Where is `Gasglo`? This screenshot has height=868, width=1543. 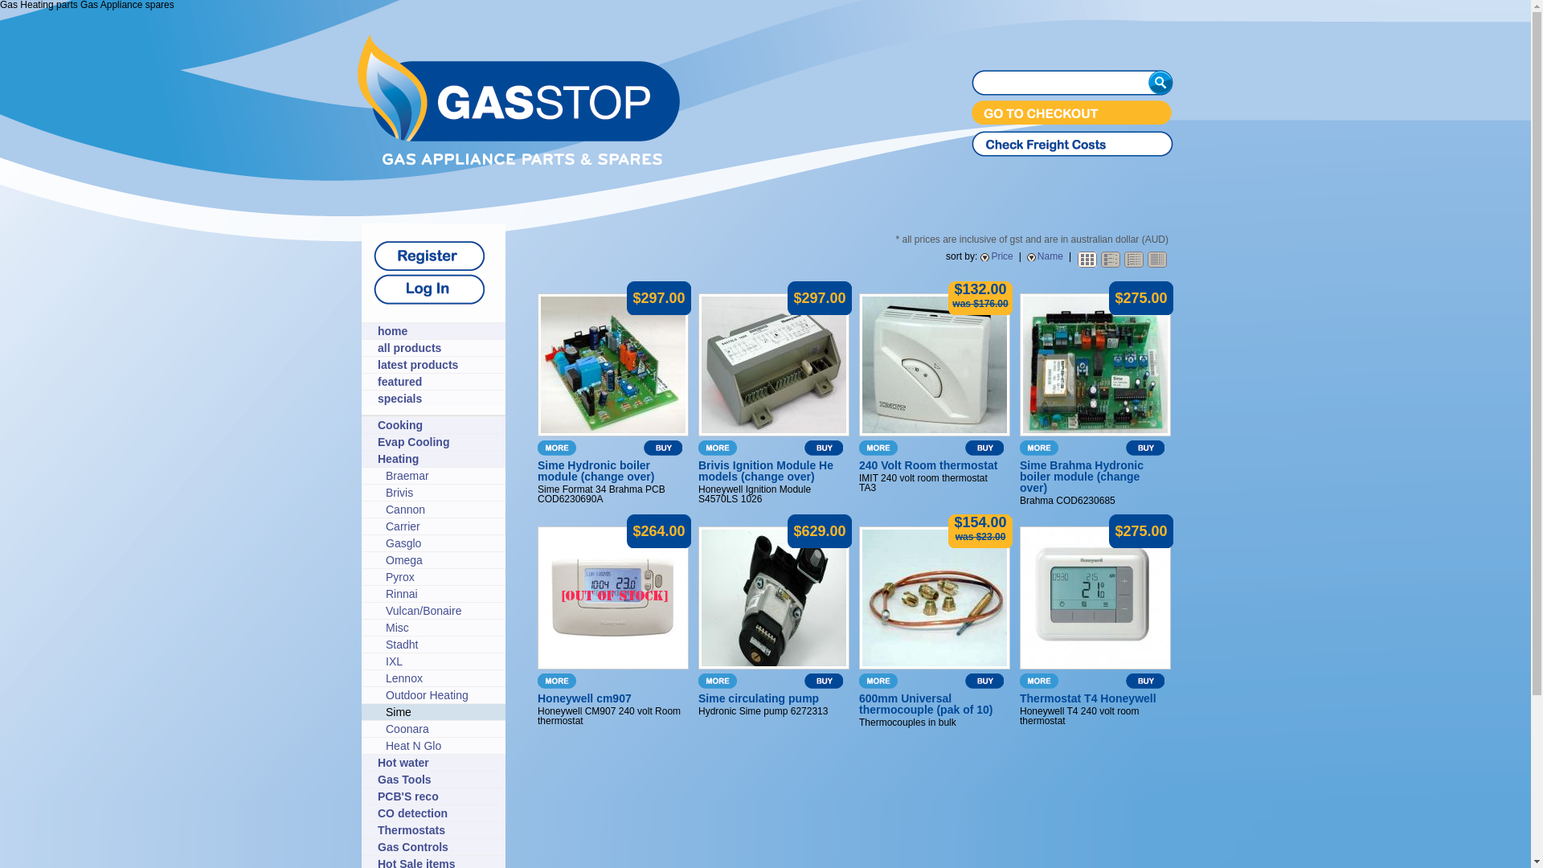
Gasglo is located at coordinates (442, 543).